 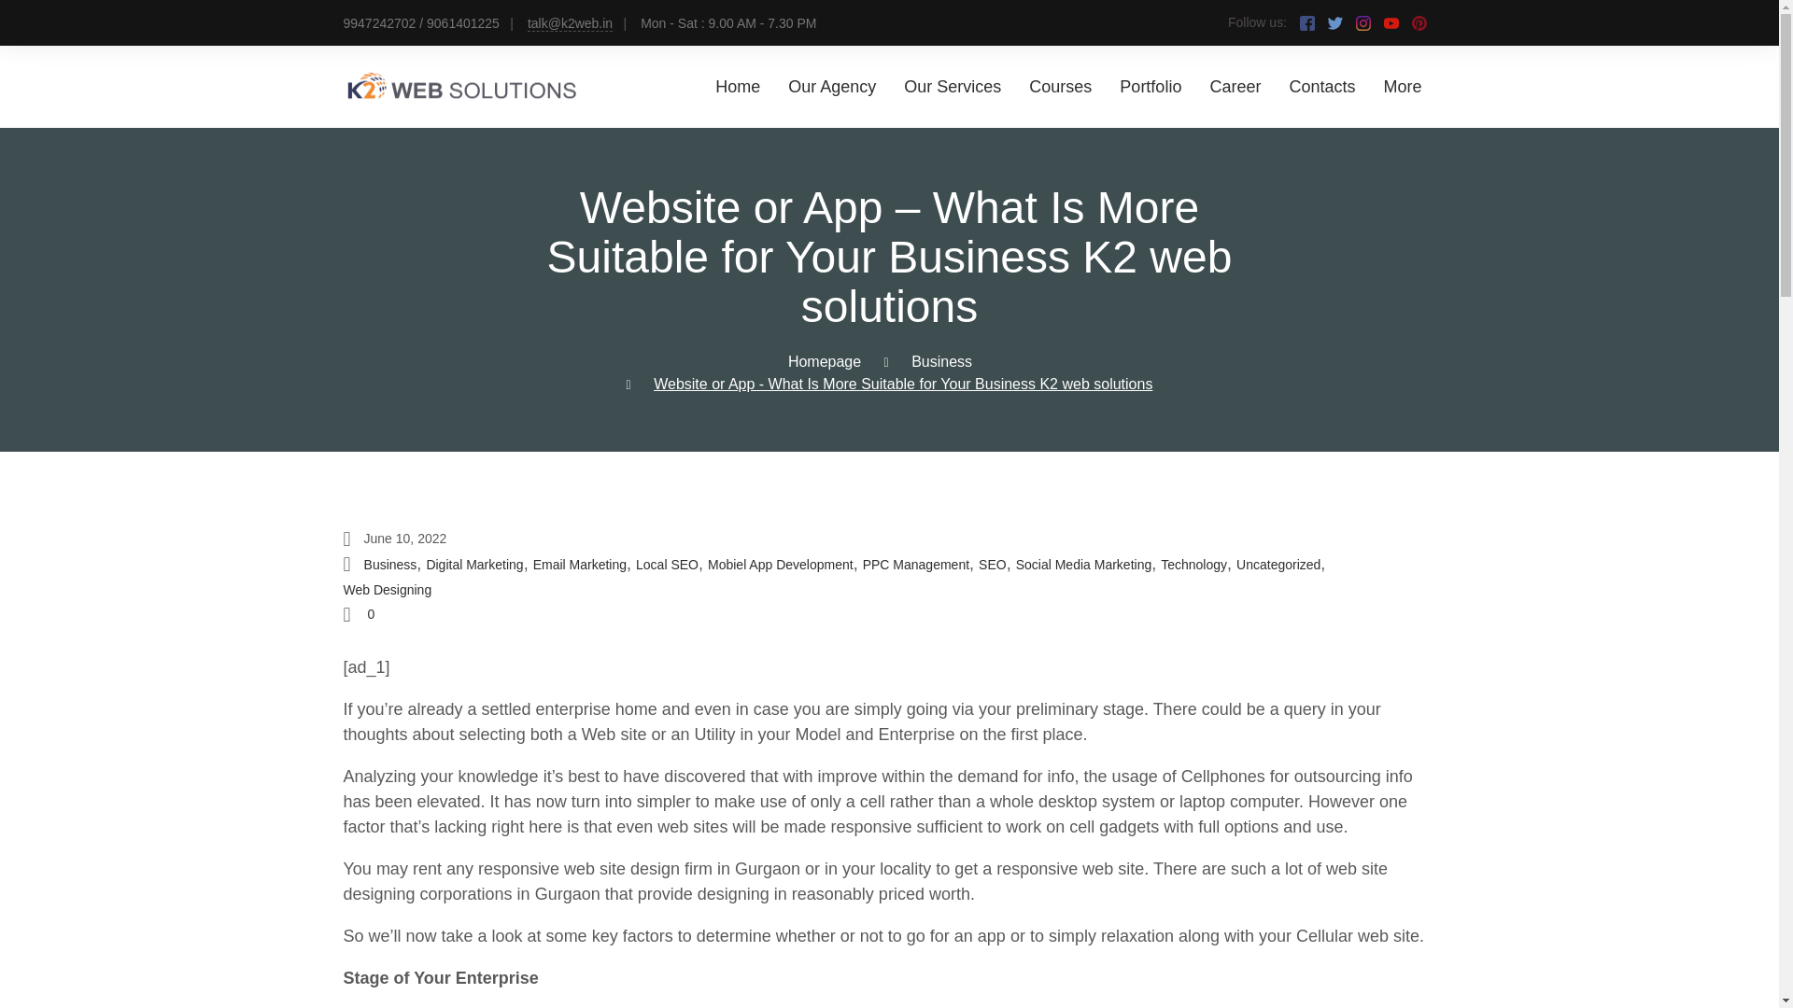 I want to click on Portfolio, so click(x=1151, y=86).